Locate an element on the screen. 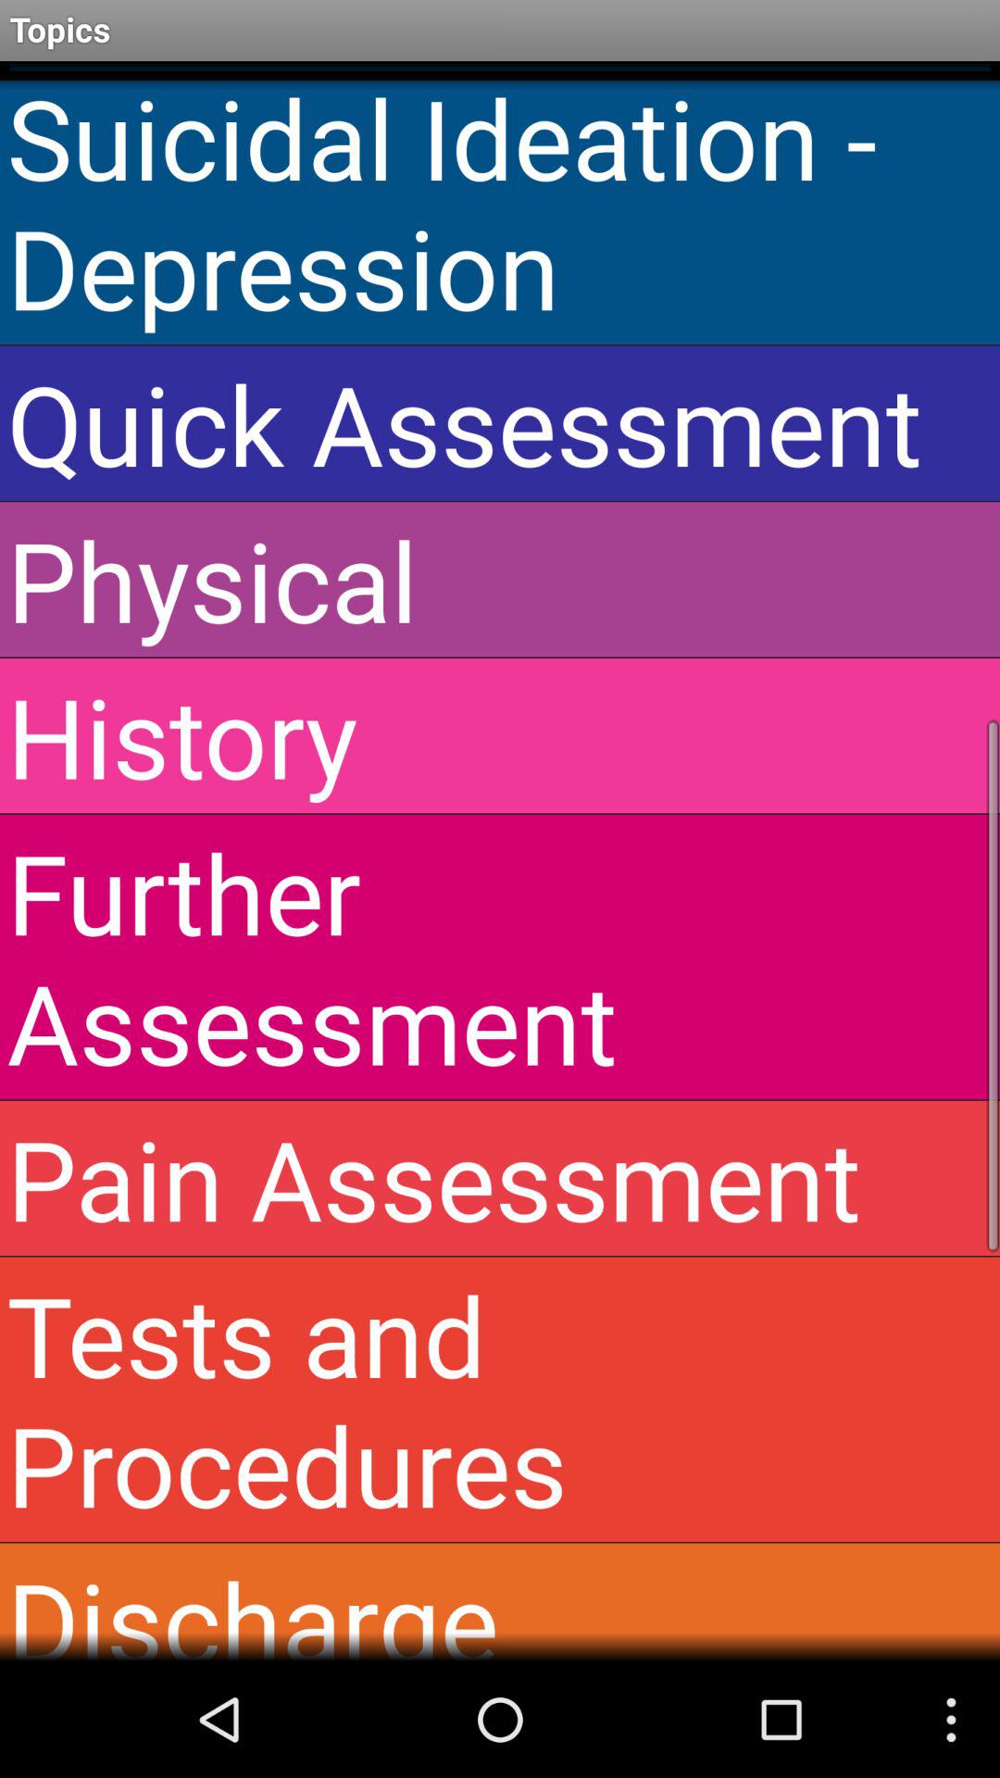  swipe until pain assessment item is located at coordinates (500, 1178).